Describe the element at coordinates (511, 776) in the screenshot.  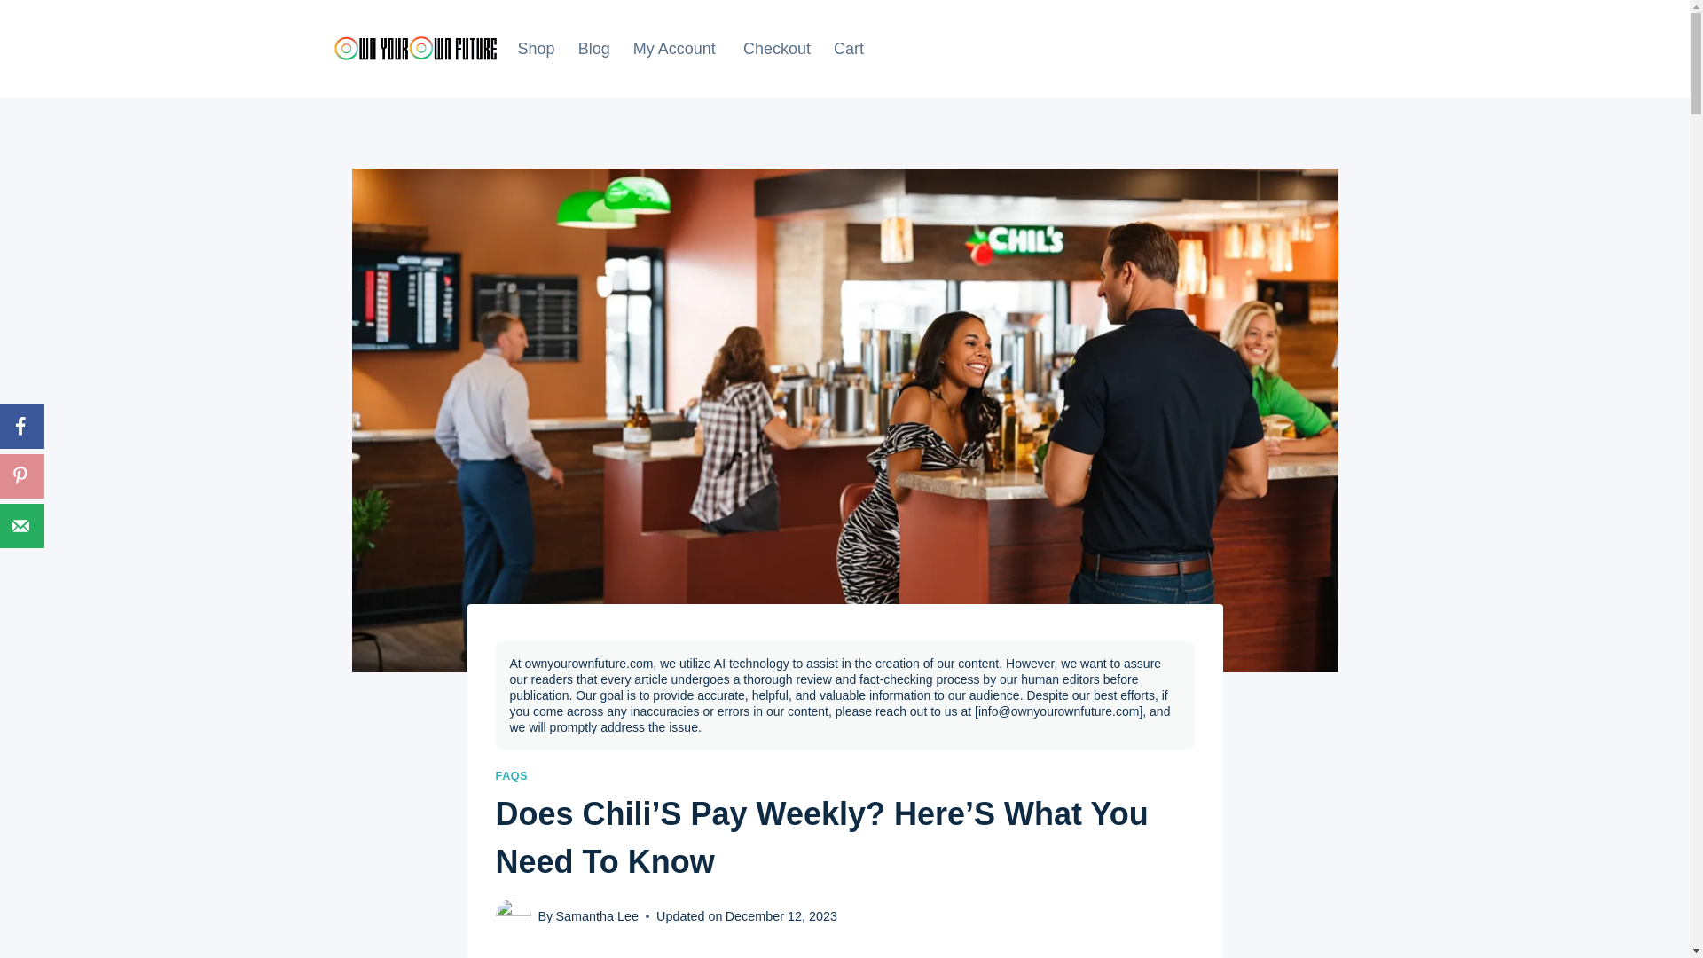
I see `FAQS` at that location.